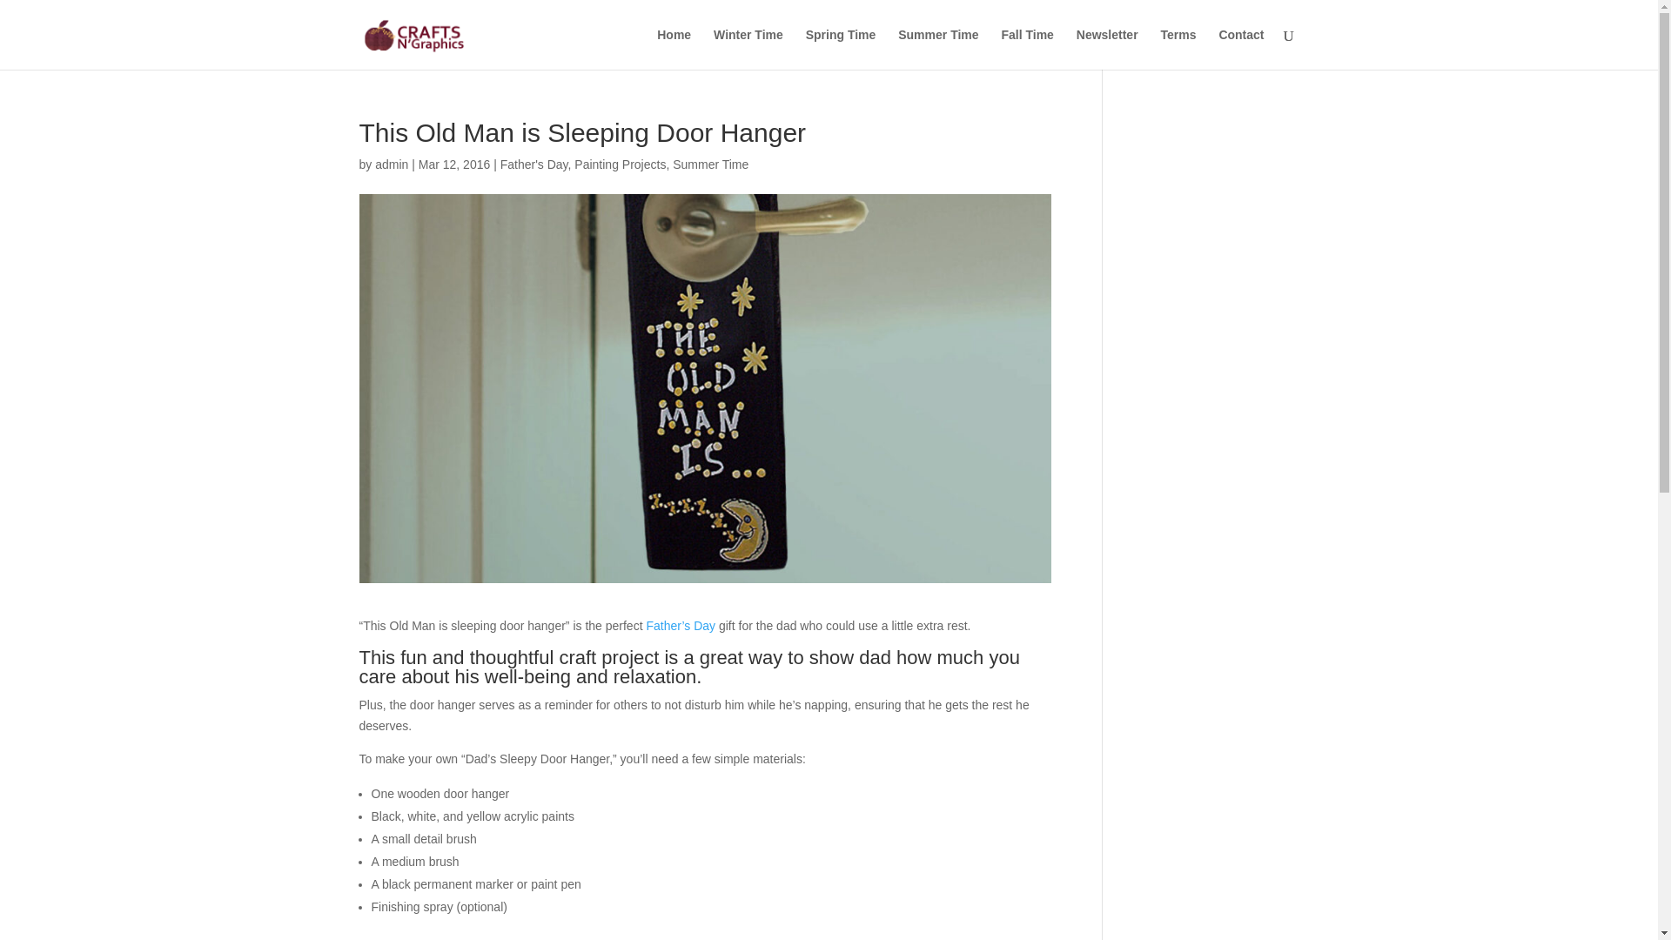  I want to click on Winter Time, so click(748, 49).